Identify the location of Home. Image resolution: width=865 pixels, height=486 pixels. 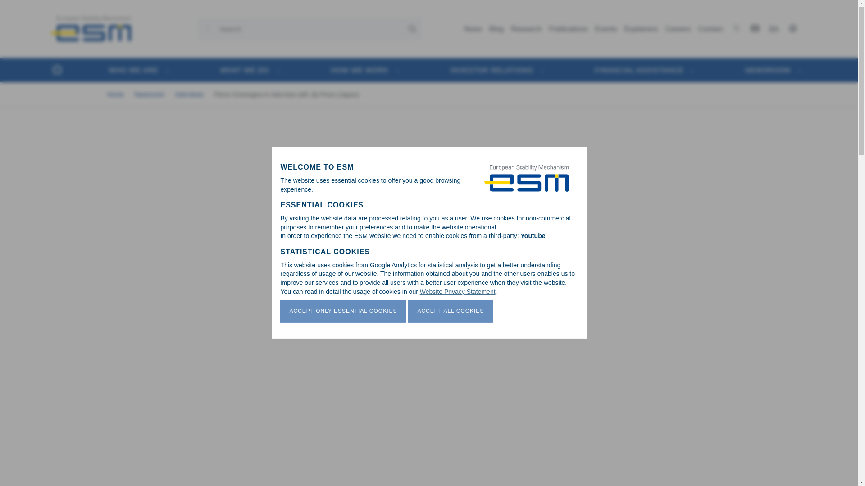
(91, 29).